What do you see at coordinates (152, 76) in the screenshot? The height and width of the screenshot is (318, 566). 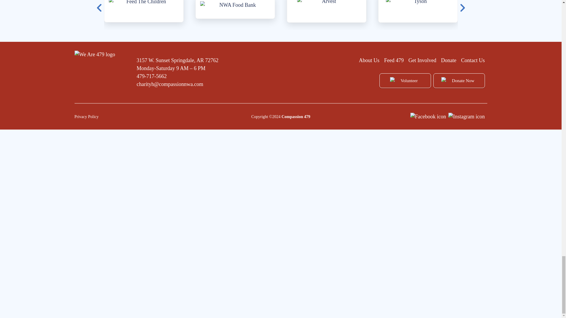 I see `479-717-5662` at bounding box center [152, 76].